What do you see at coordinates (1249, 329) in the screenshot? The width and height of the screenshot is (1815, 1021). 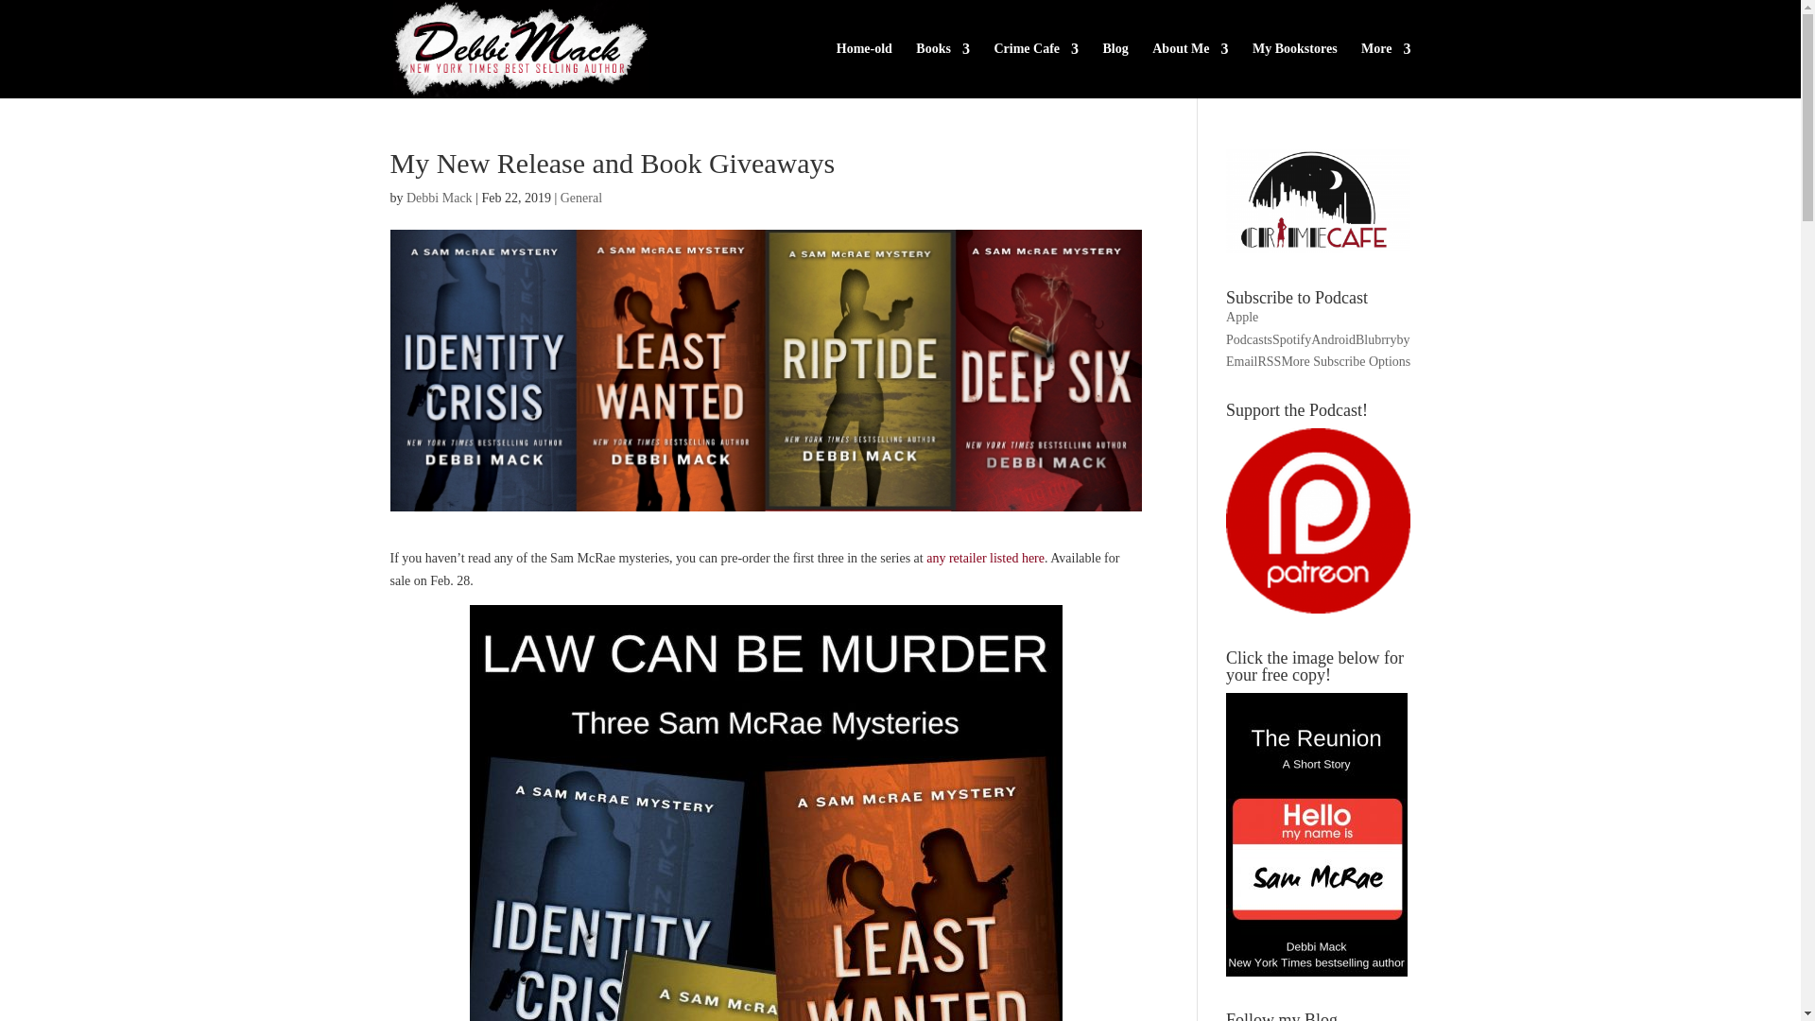 I see `Subscribe on Apple Podcasts` at bounding box center [1249, 329].